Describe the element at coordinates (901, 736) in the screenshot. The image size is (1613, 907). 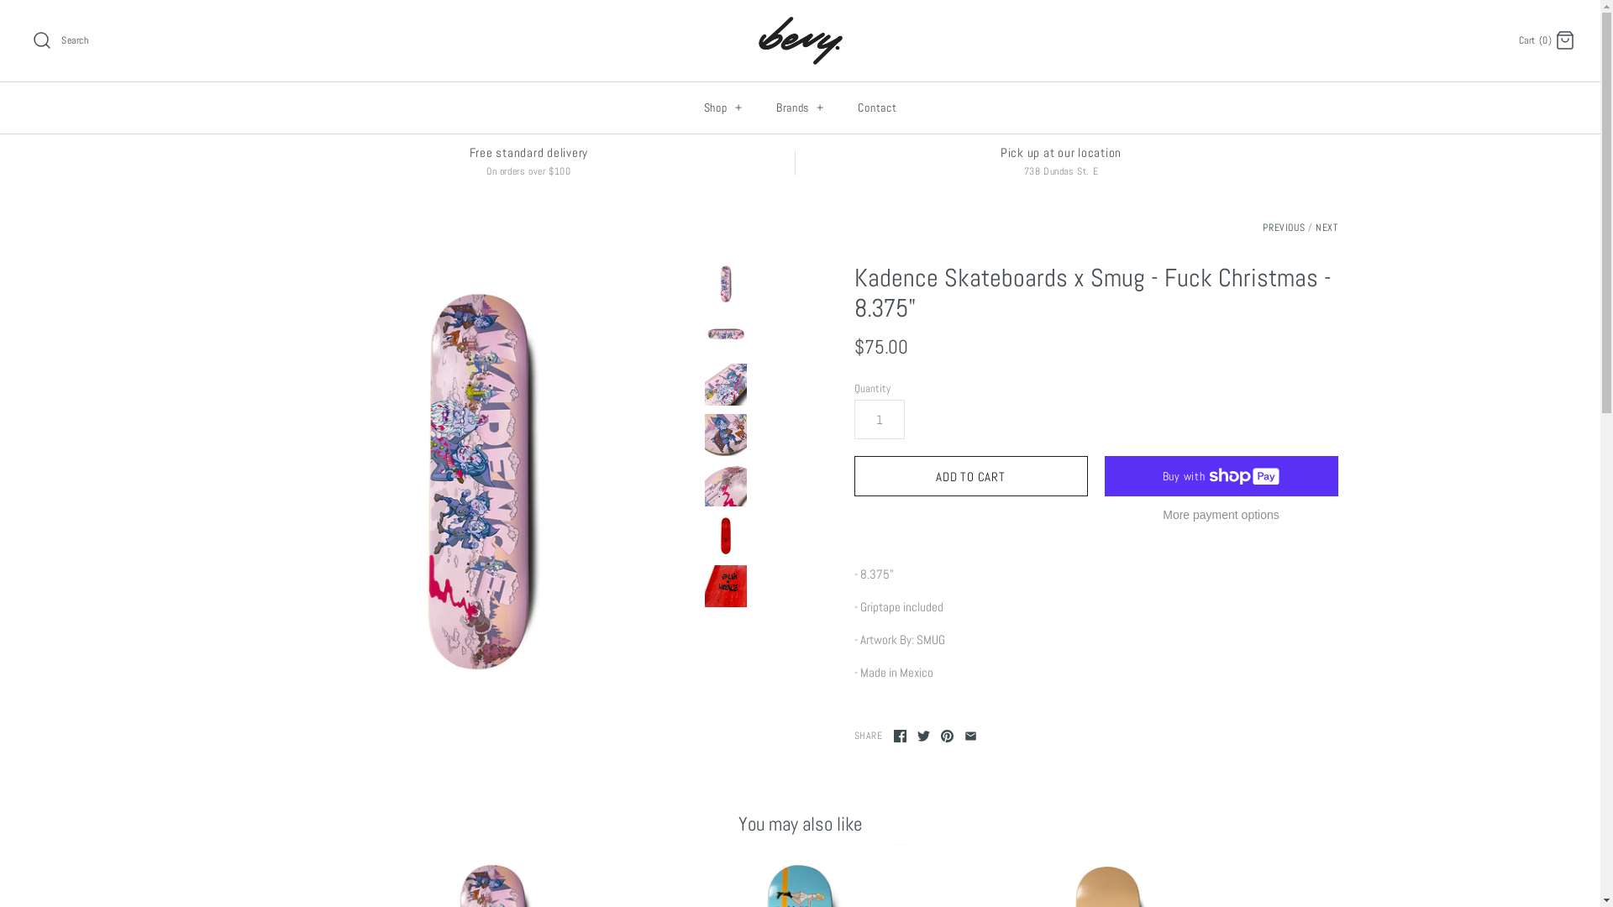
I see `Facebook` at that location.